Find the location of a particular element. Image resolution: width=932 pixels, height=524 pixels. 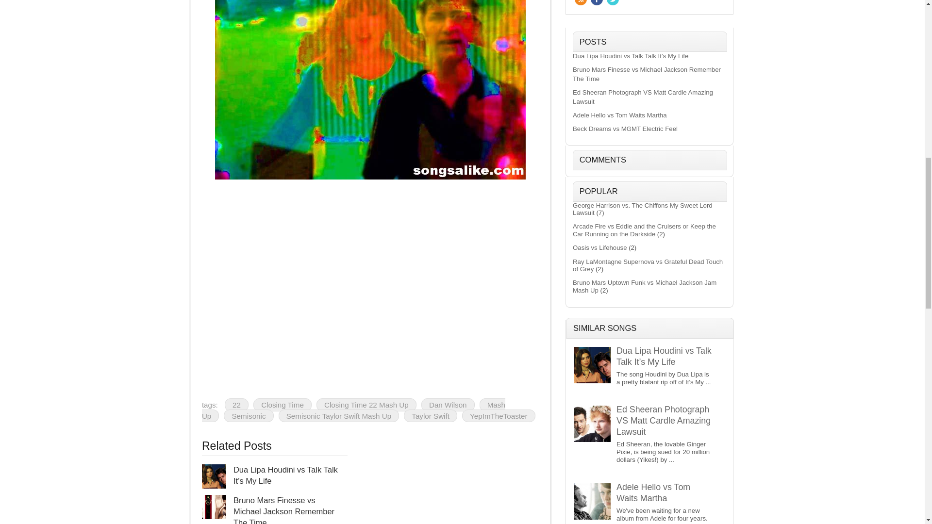

Semisonic is located at coordinates (248, 415).